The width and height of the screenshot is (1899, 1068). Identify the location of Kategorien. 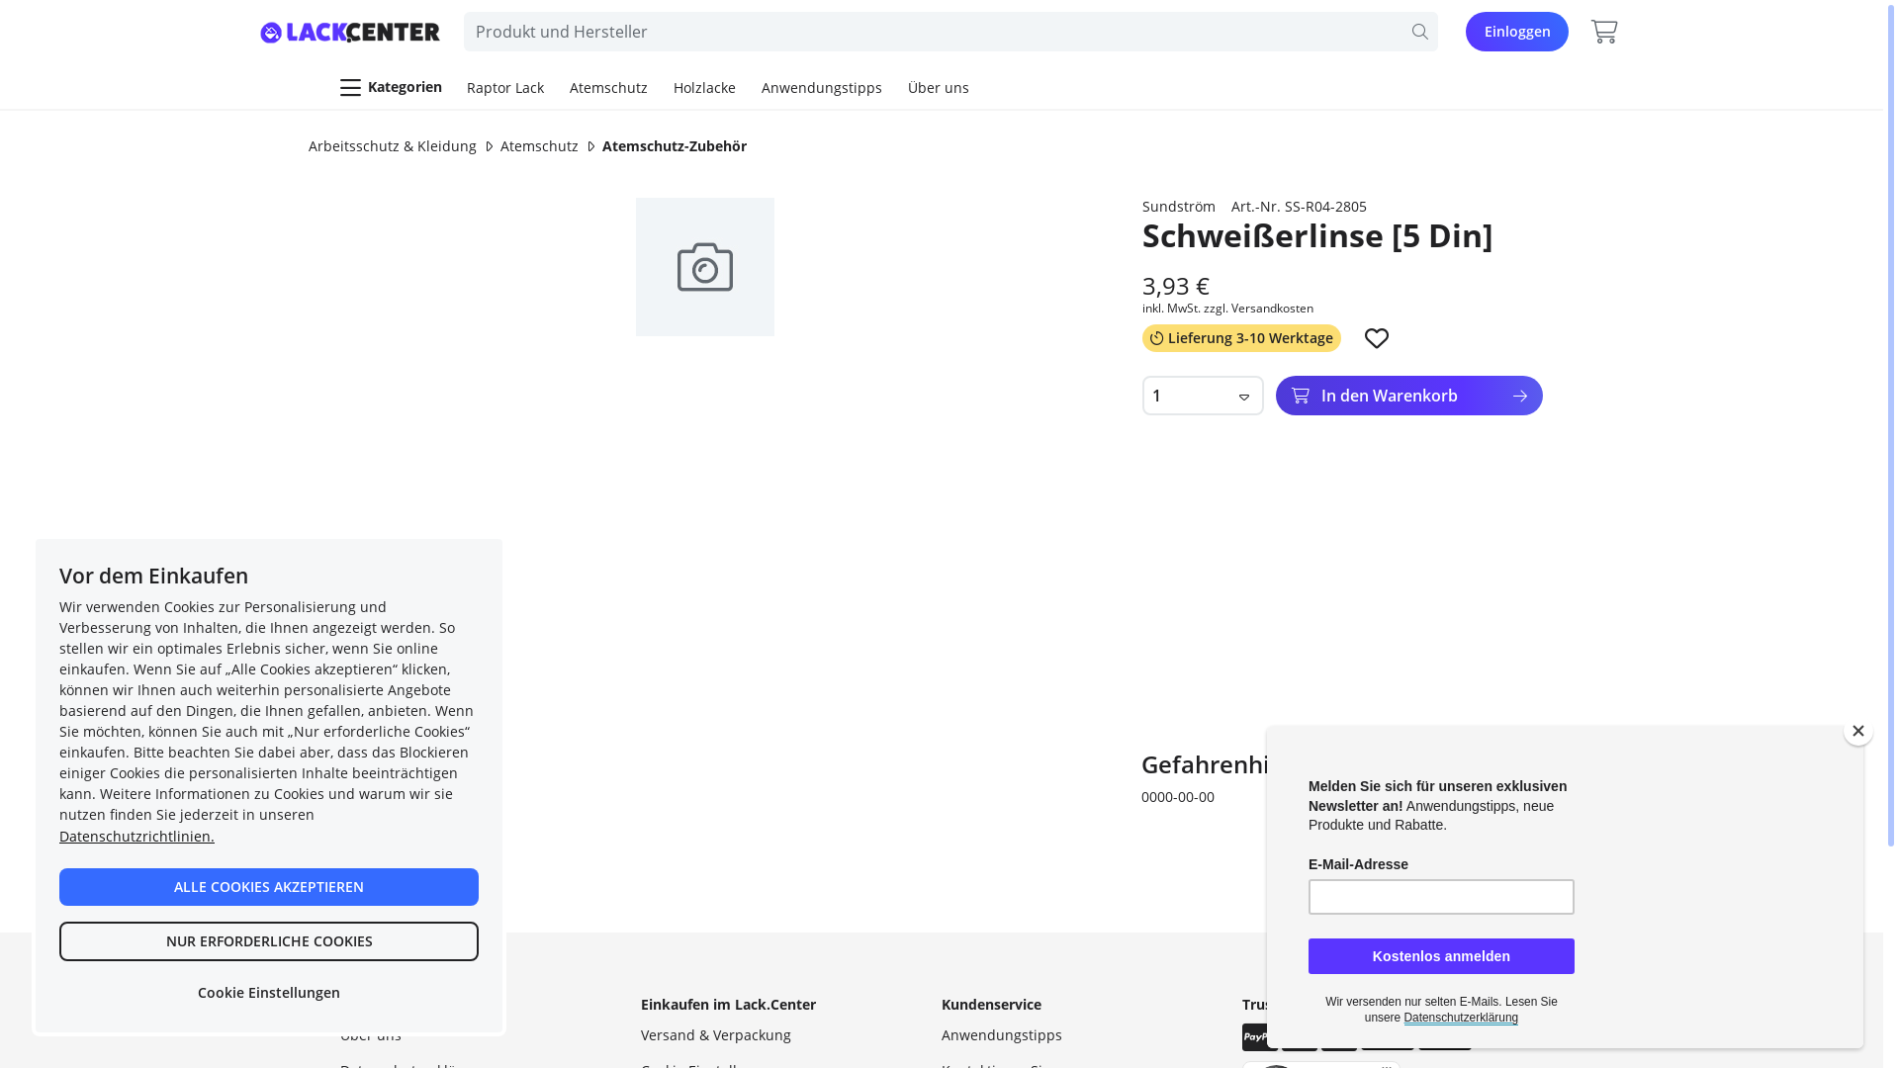
(392, 87).